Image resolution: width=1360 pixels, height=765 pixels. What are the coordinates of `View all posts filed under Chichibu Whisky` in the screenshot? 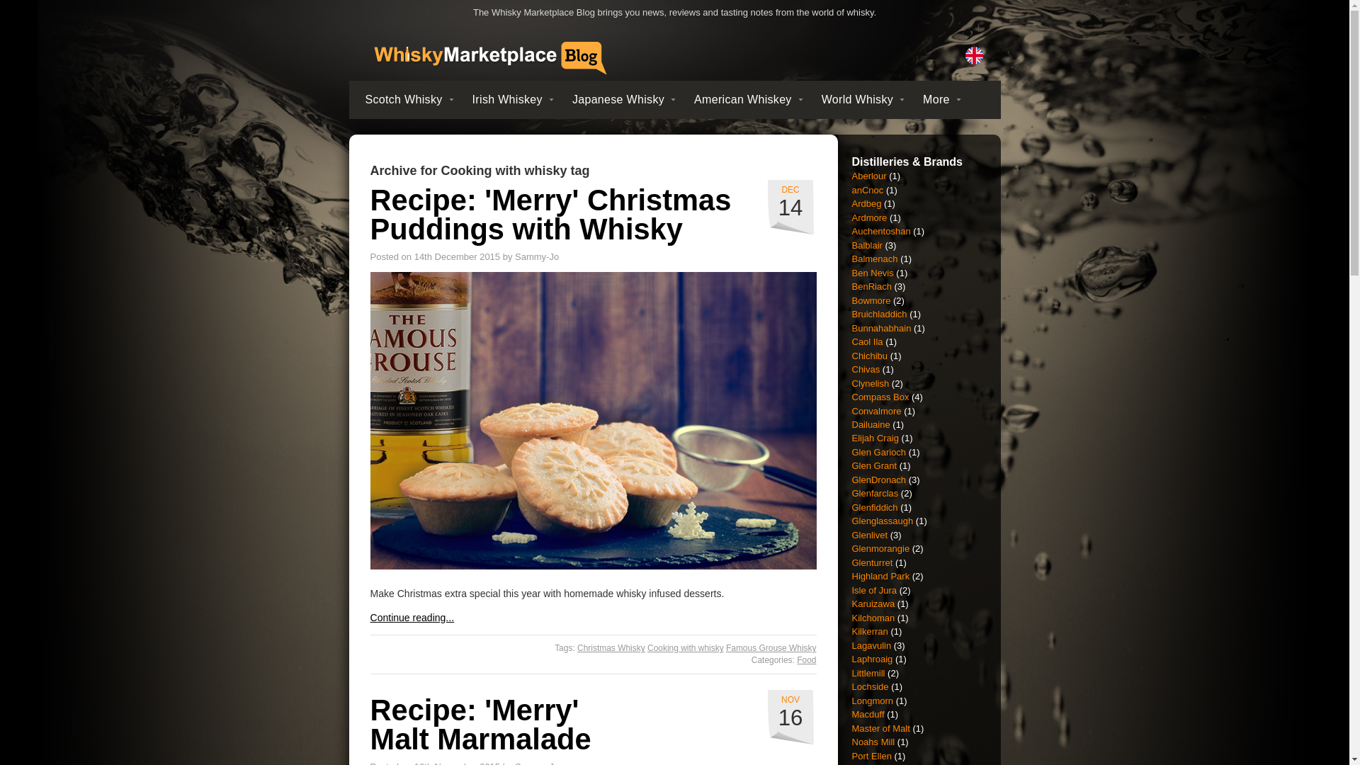 It's located at (869, 356).